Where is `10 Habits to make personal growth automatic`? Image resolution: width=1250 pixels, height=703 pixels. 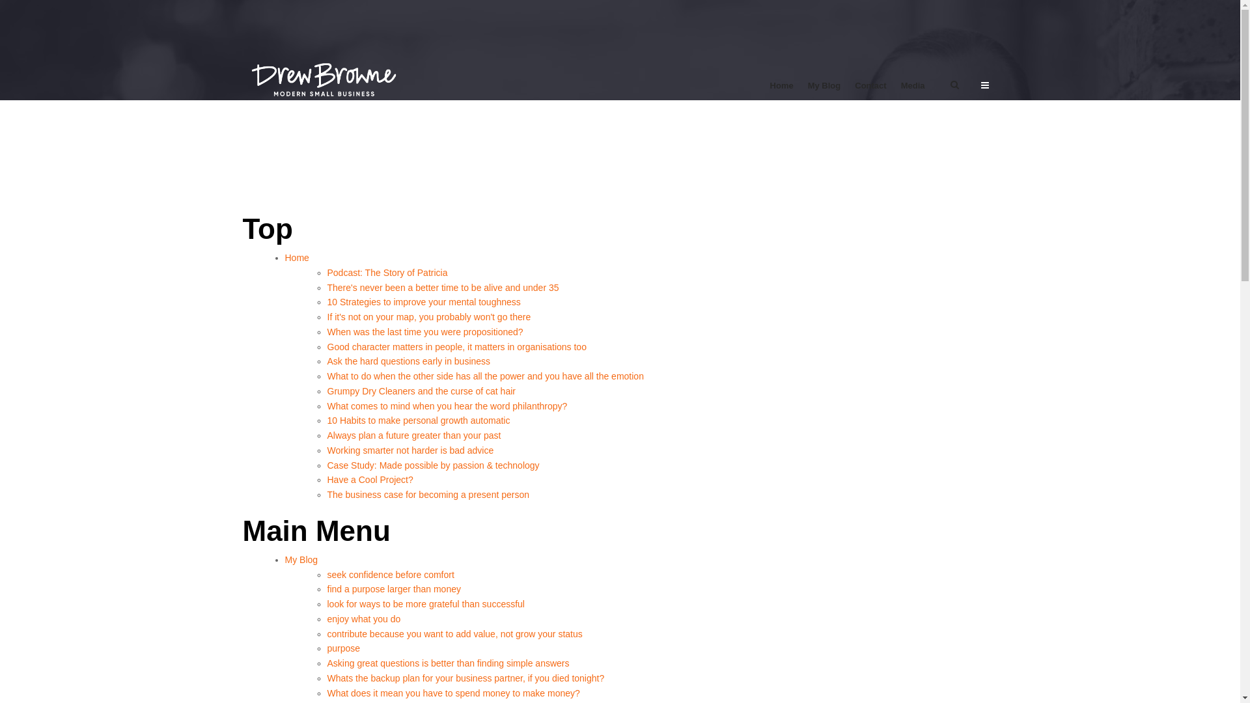 10 Habits to make personal growth automatic is located at coordinates (418, 420).